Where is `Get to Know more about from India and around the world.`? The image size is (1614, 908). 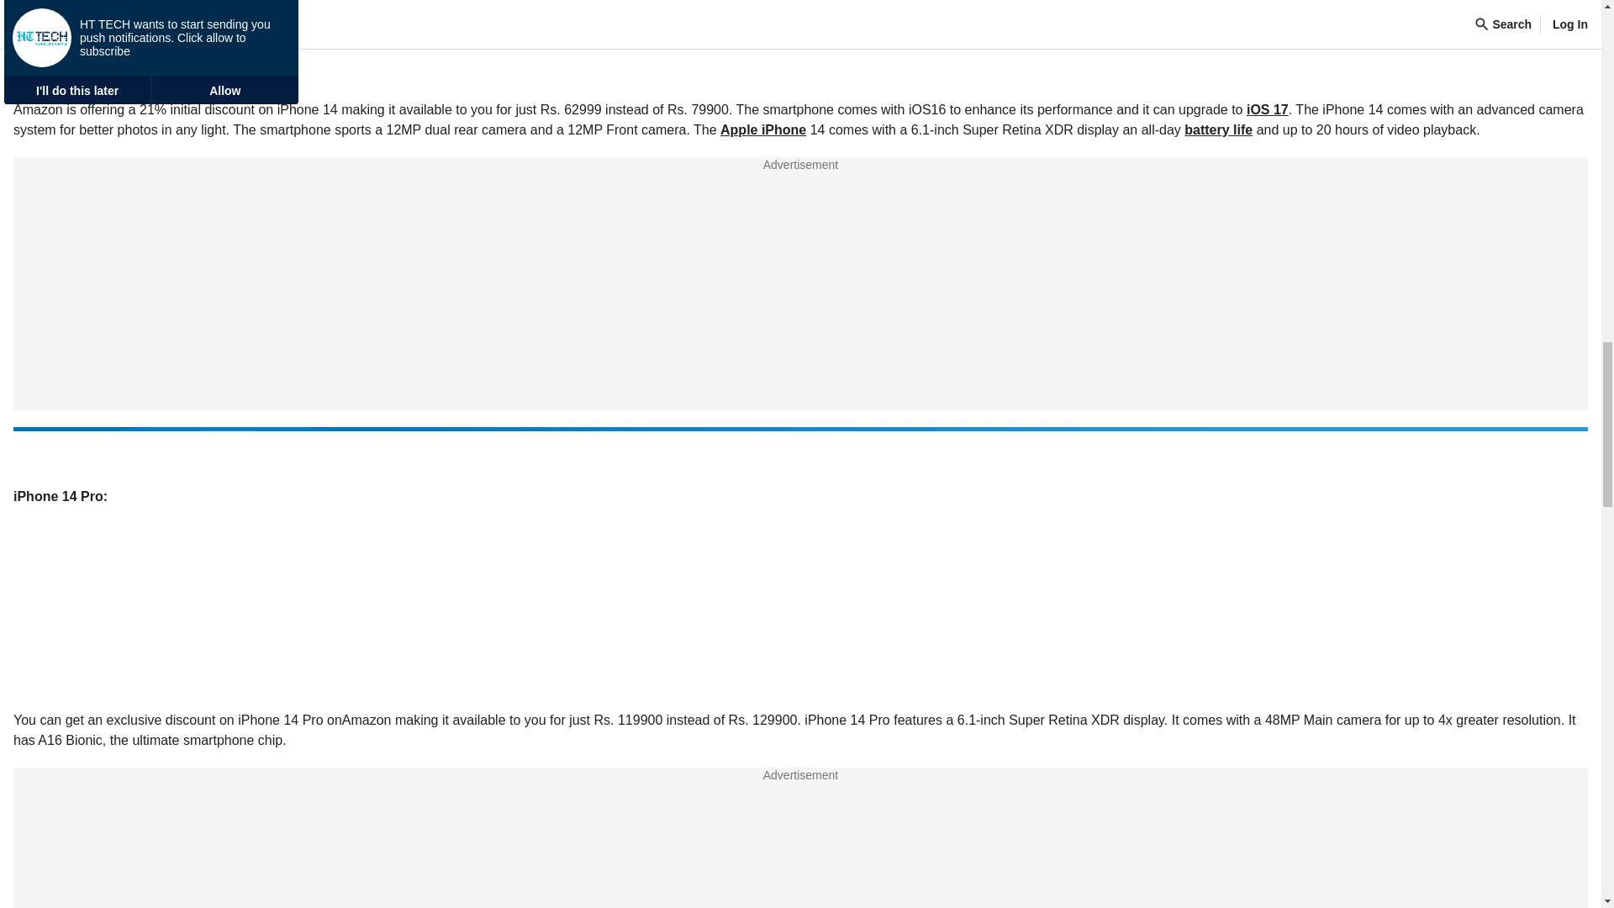 Get to Know more about from India and around the world. is located at coordinates (800, 884).